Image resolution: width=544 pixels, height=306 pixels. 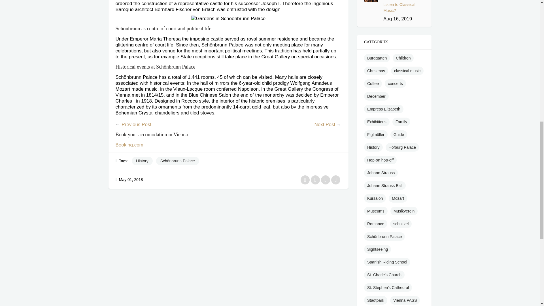 What do you see at coordinates (402, 147) in the screenshot?
I see `Show articles tagged Hofburg Palace` at bounding box center [402, 147].